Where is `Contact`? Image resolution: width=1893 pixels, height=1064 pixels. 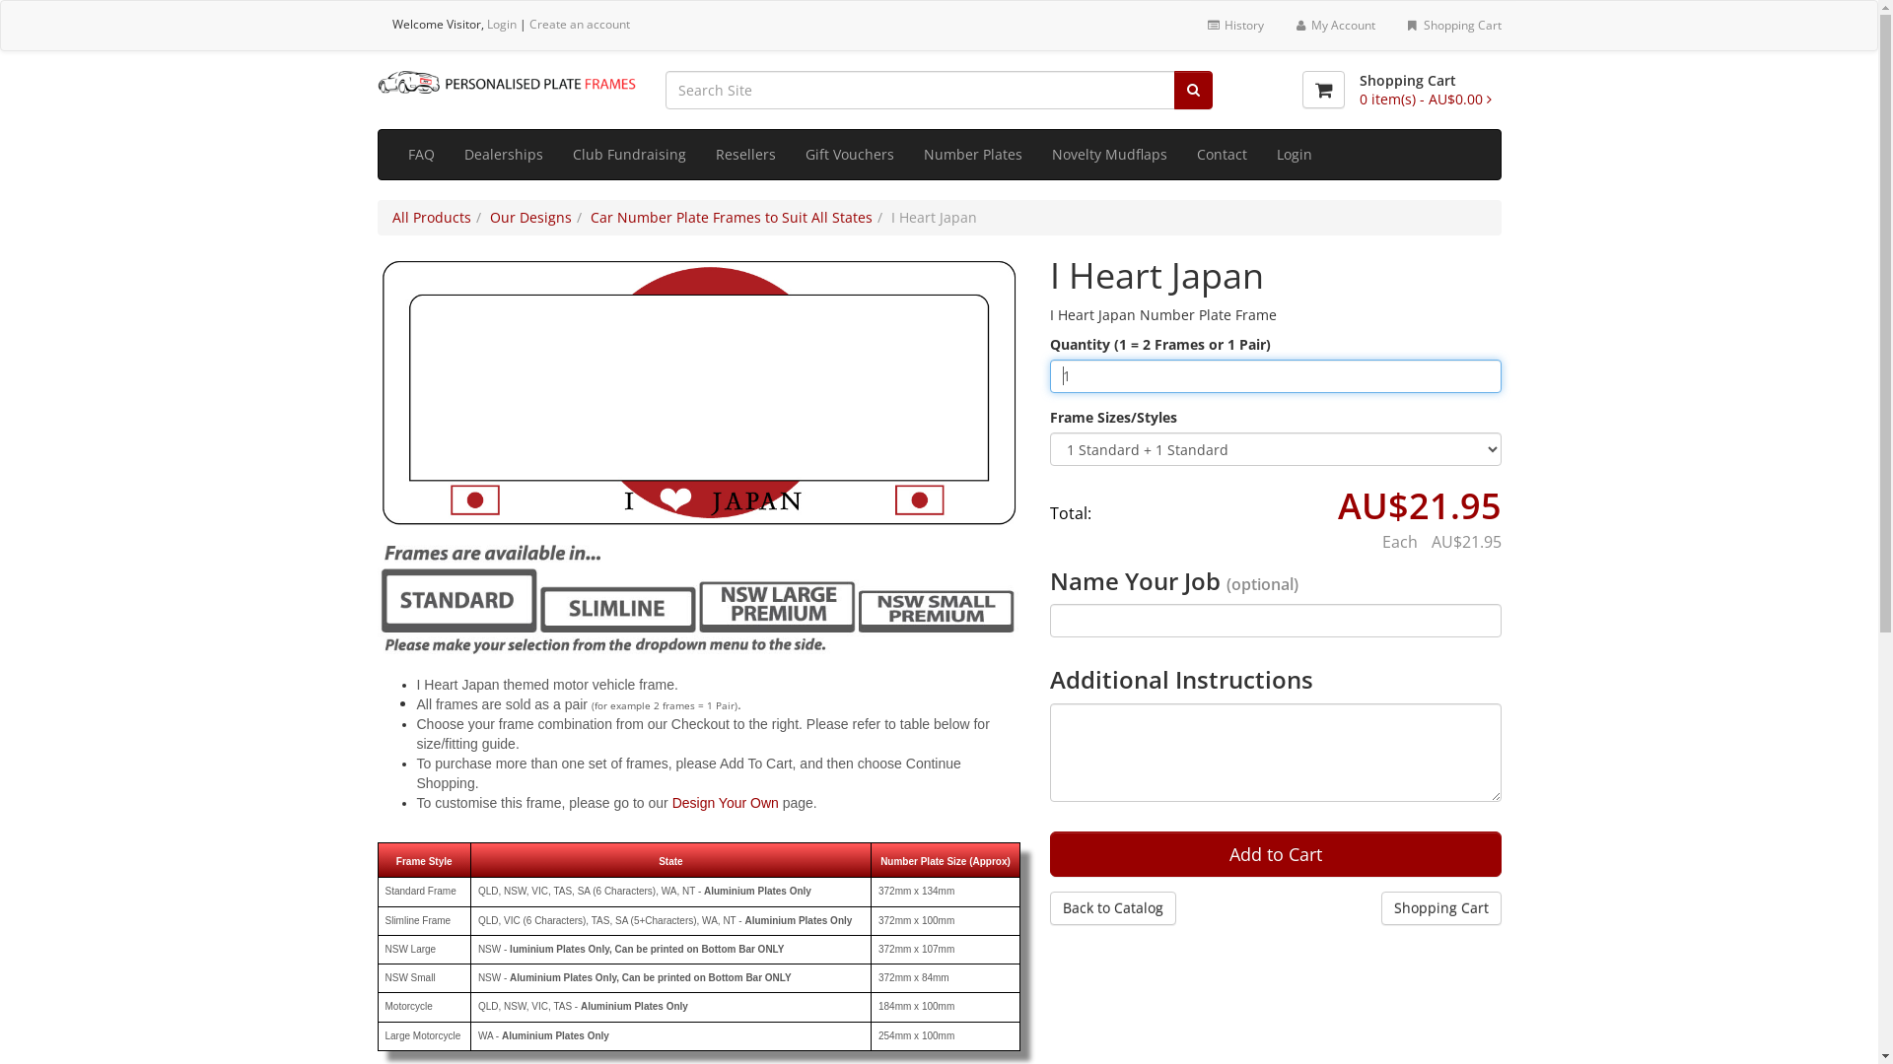
Contact is located at coordinates (1221, 155).